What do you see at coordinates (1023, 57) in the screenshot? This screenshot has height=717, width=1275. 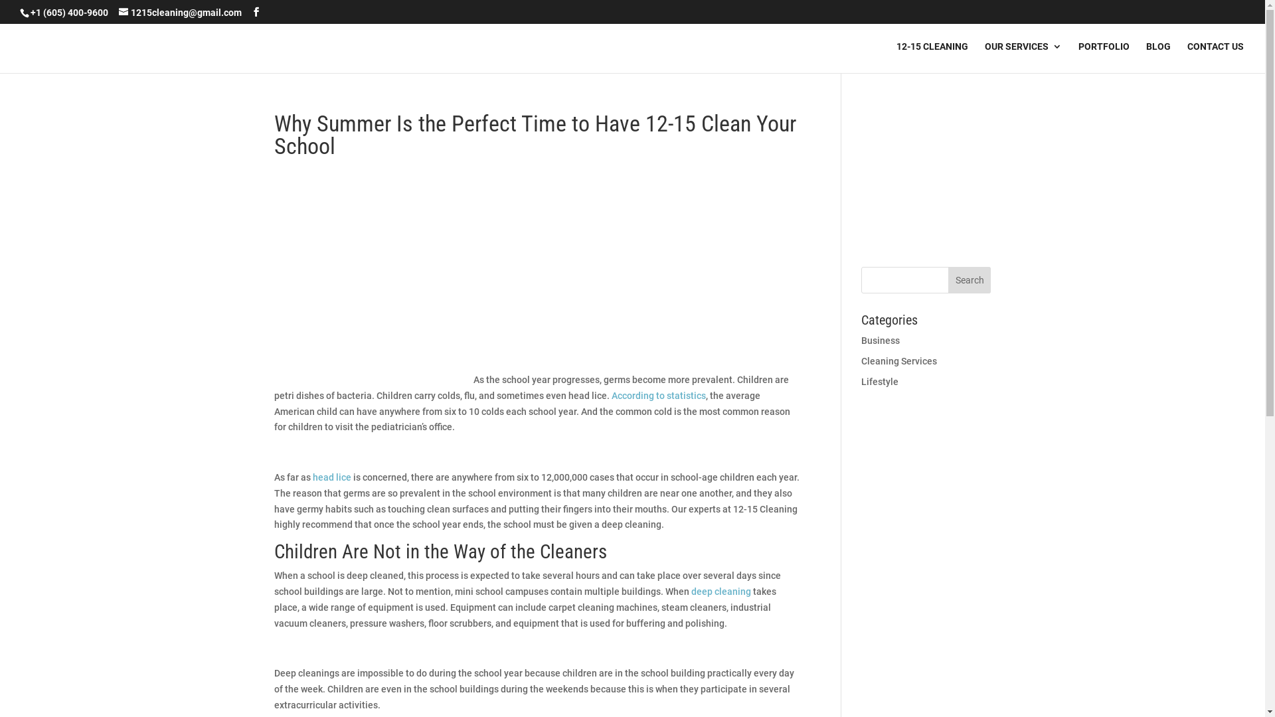 I see `OUR SERVICES` at bounding box center [1023, 57].